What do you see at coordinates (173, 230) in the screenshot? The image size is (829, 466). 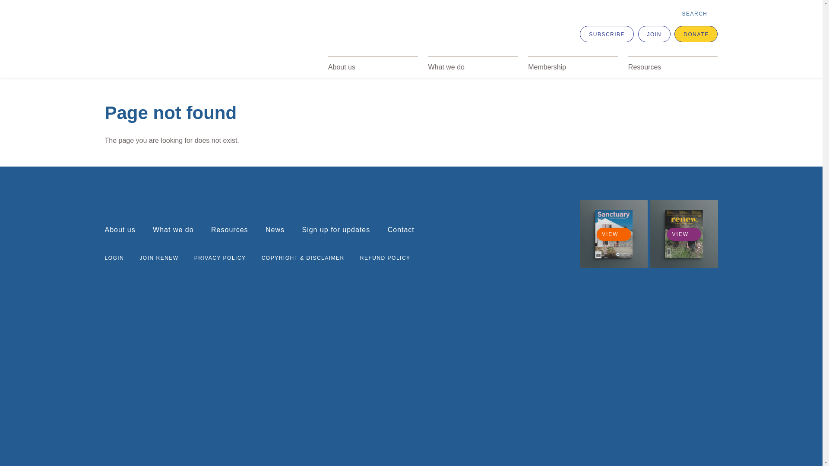 I see `What we do` at bounding box center [173, 230].